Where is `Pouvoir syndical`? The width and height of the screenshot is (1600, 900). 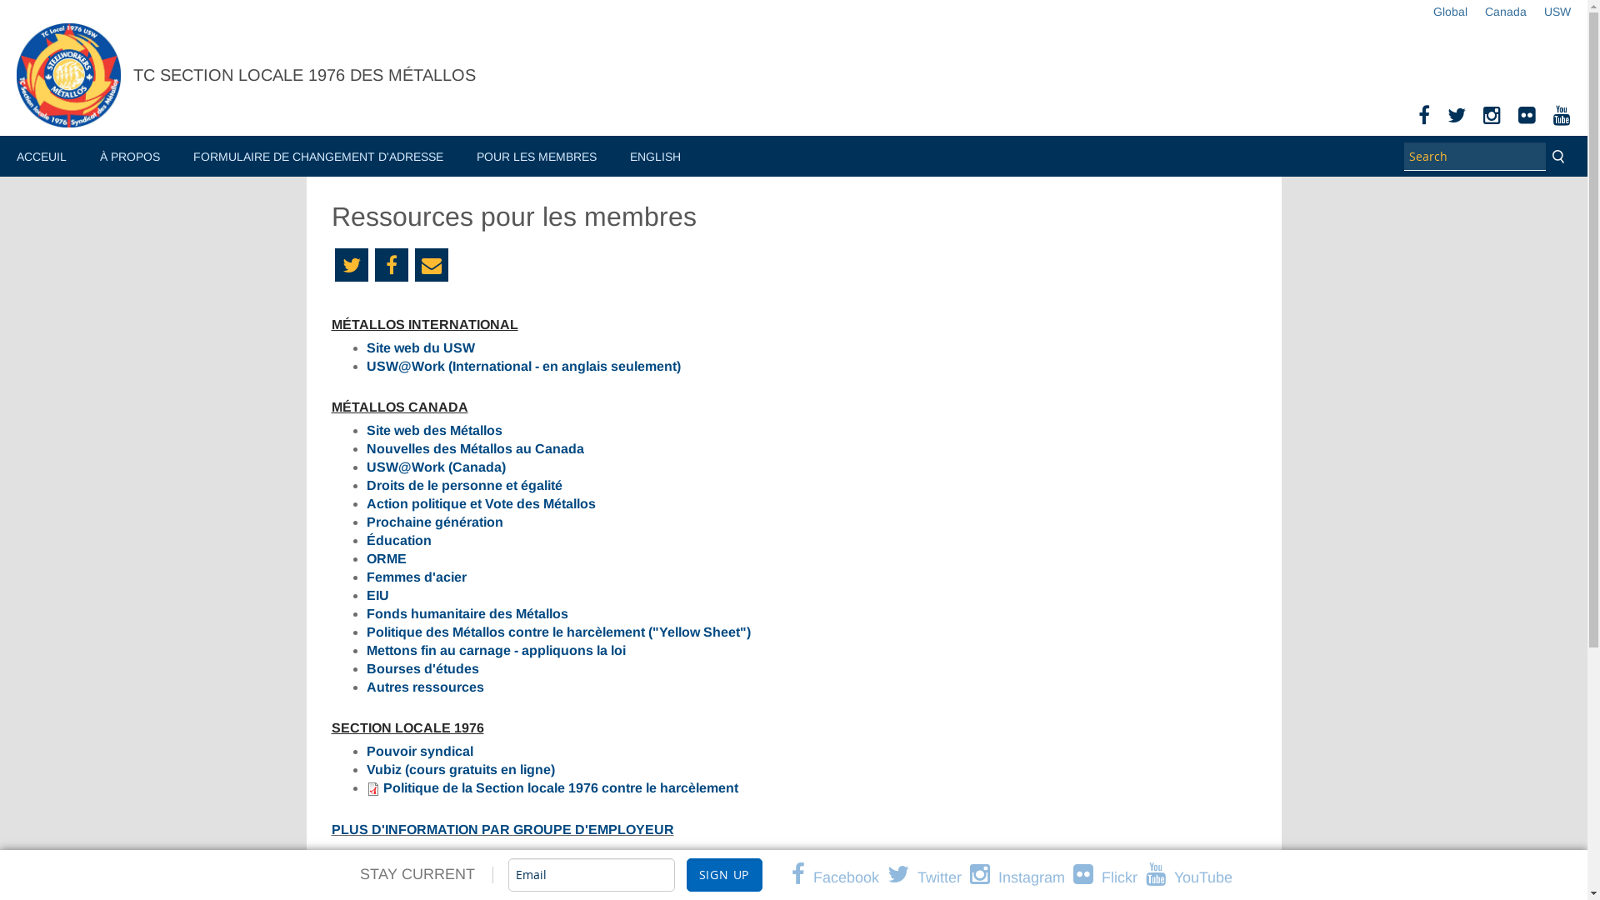 Pouvoir syndical is located at coordinates (420, 752).